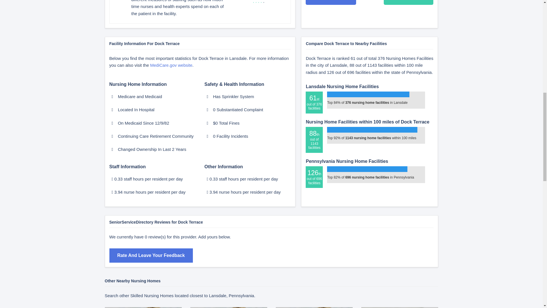 This screenshot has height=308, width=547. What do you see at coordinates (331, 2) in the screenshot?
I see `REQUEST INFO` at bounding box center [331, 2].